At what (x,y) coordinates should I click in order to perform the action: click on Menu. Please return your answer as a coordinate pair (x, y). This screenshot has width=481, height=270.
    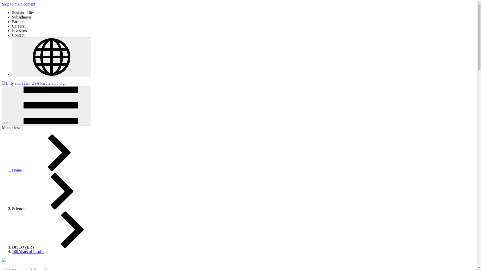
    Looking at the image, I should click on (51, 105).